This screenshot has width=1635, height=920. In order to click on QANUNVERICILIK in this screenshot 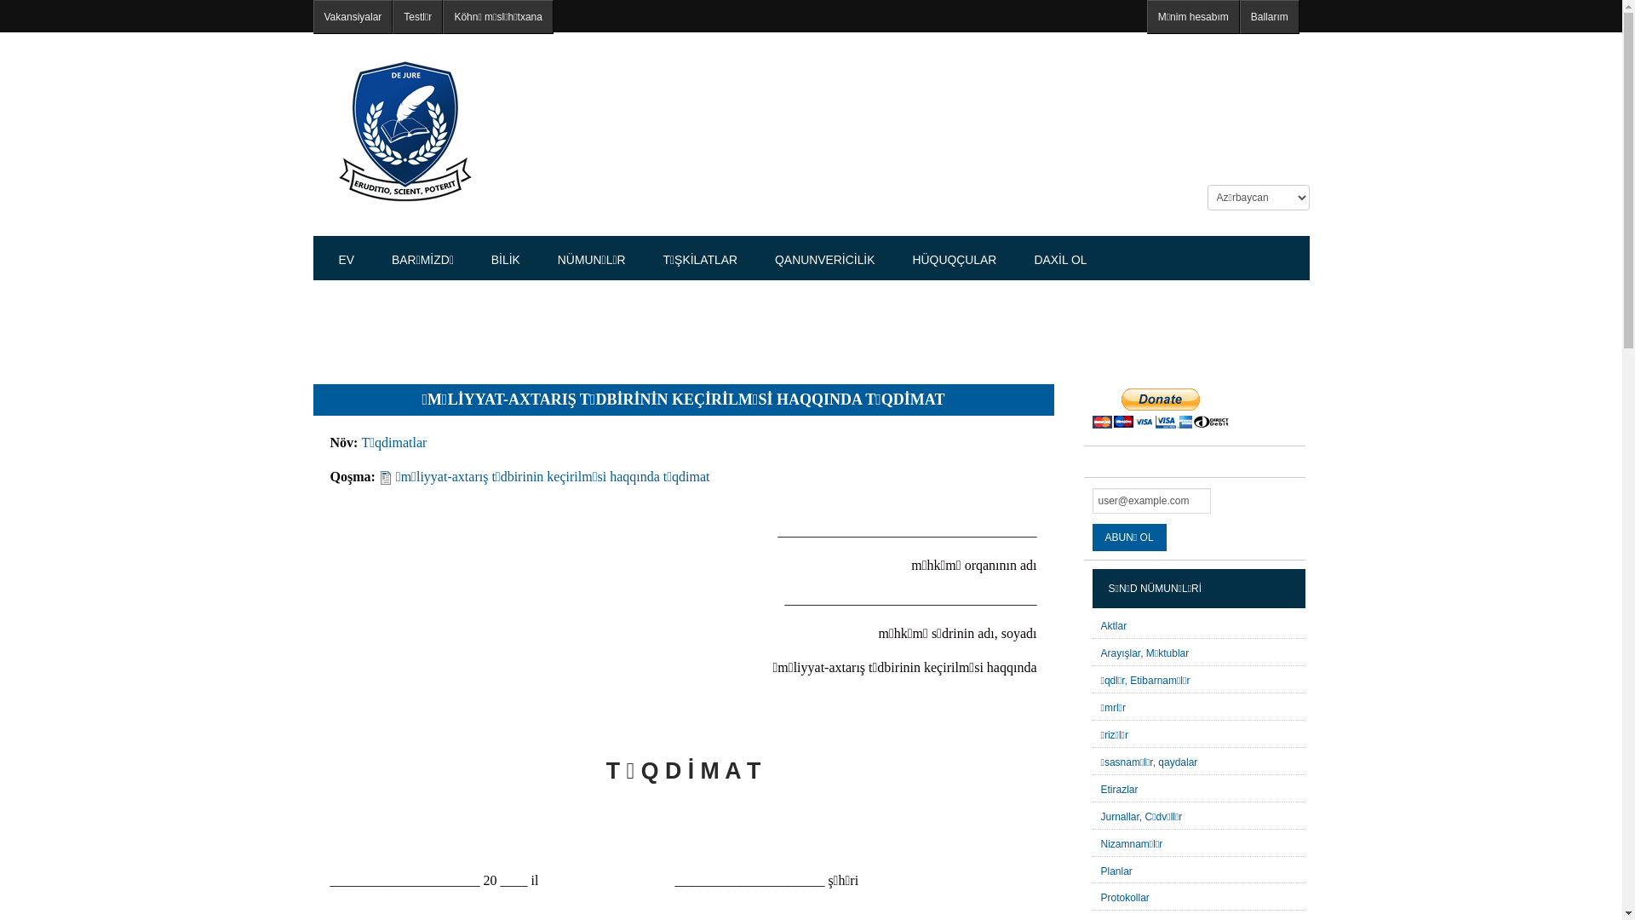, I will do `click(824, 260)`.